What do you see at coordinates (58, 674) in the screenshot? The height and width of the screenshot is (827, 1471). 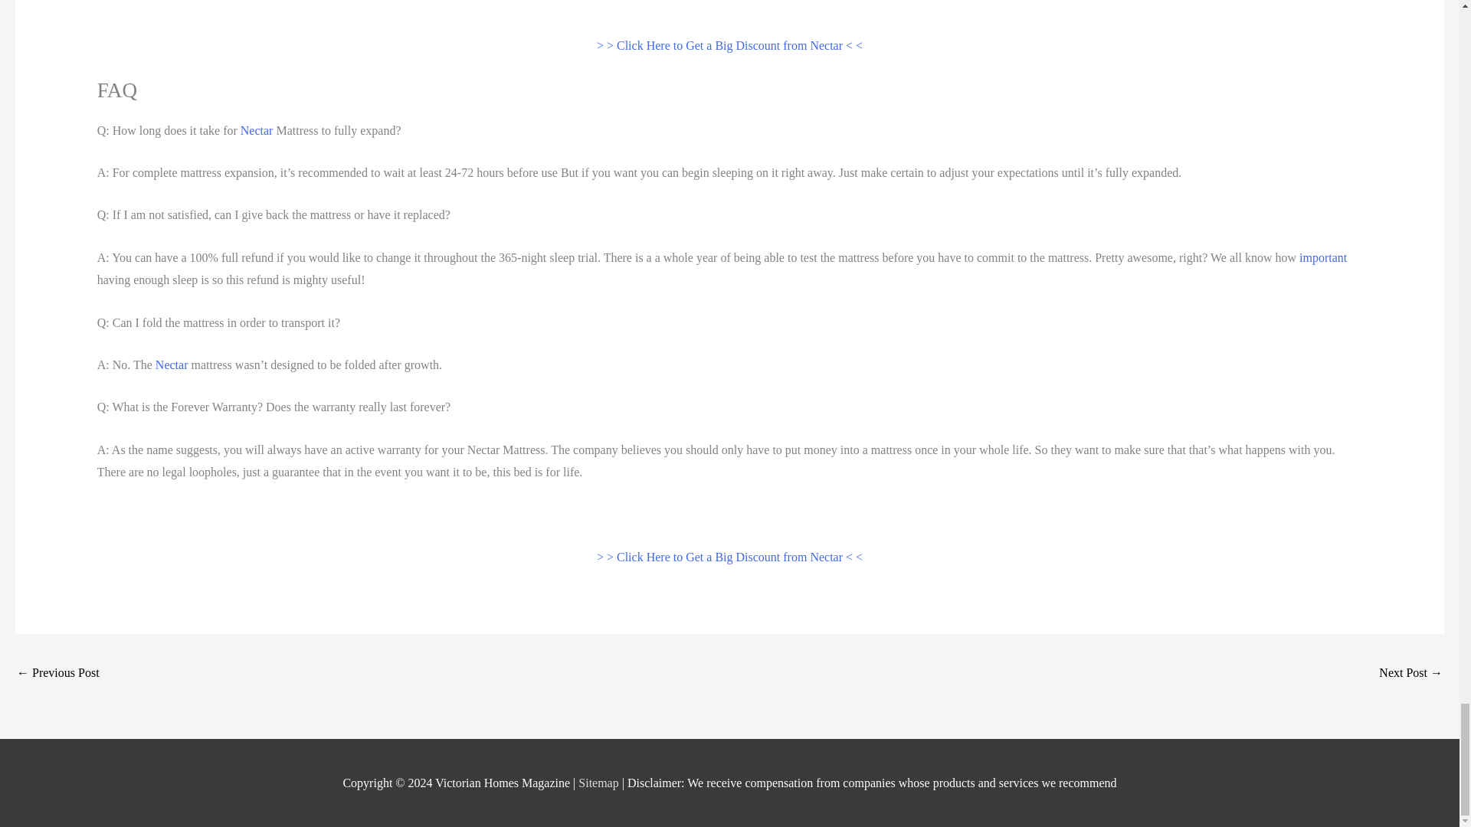 I see `Nectar Bed Frame Dimensions` at bounding box center [58, 674].